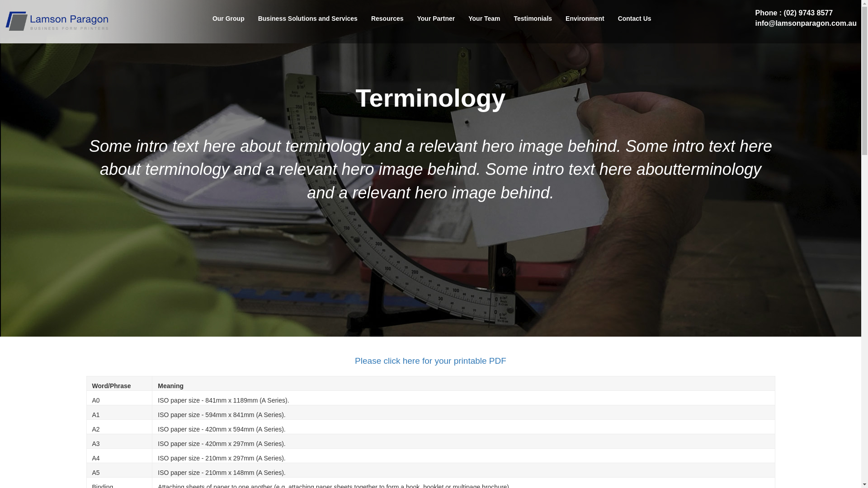  I want to click on Environment, so click(585, 19).